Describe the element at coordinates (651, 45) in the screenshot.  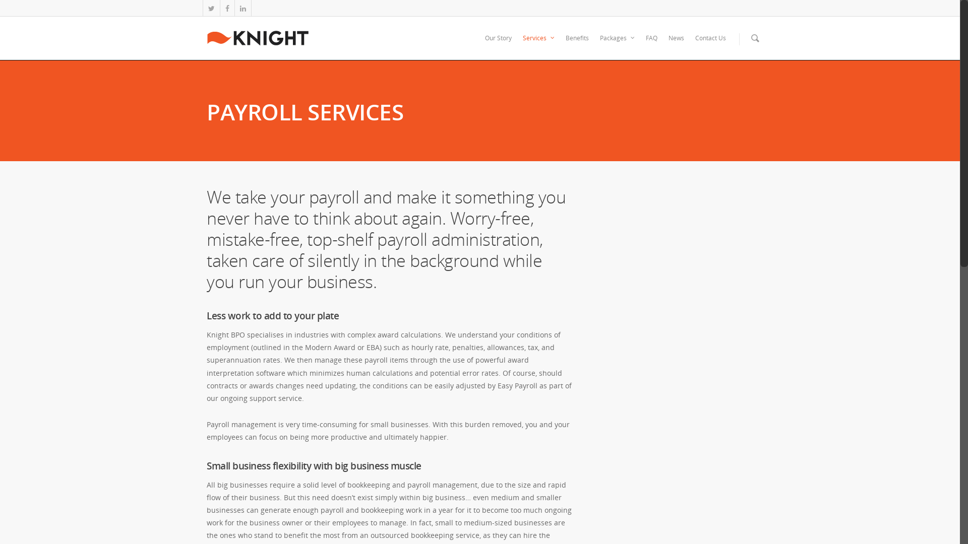
I see `FAQ` at that location.